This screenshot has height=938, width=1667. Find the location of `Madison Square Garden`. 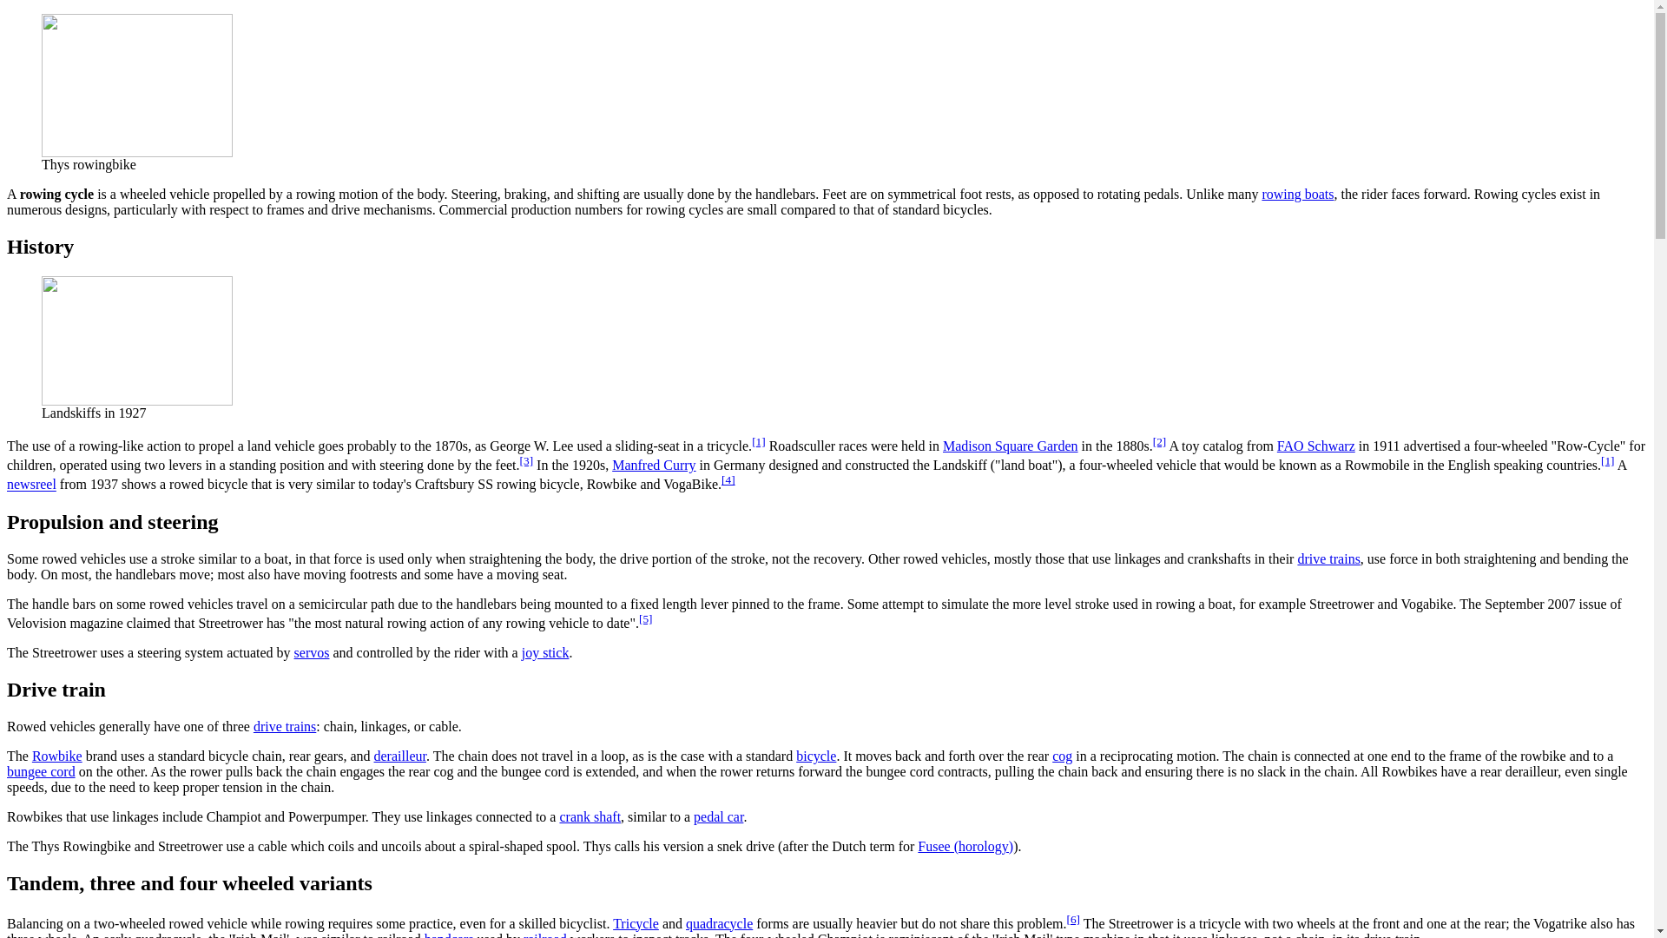

Madison Square Garden is located at coordinates (1011, 446).